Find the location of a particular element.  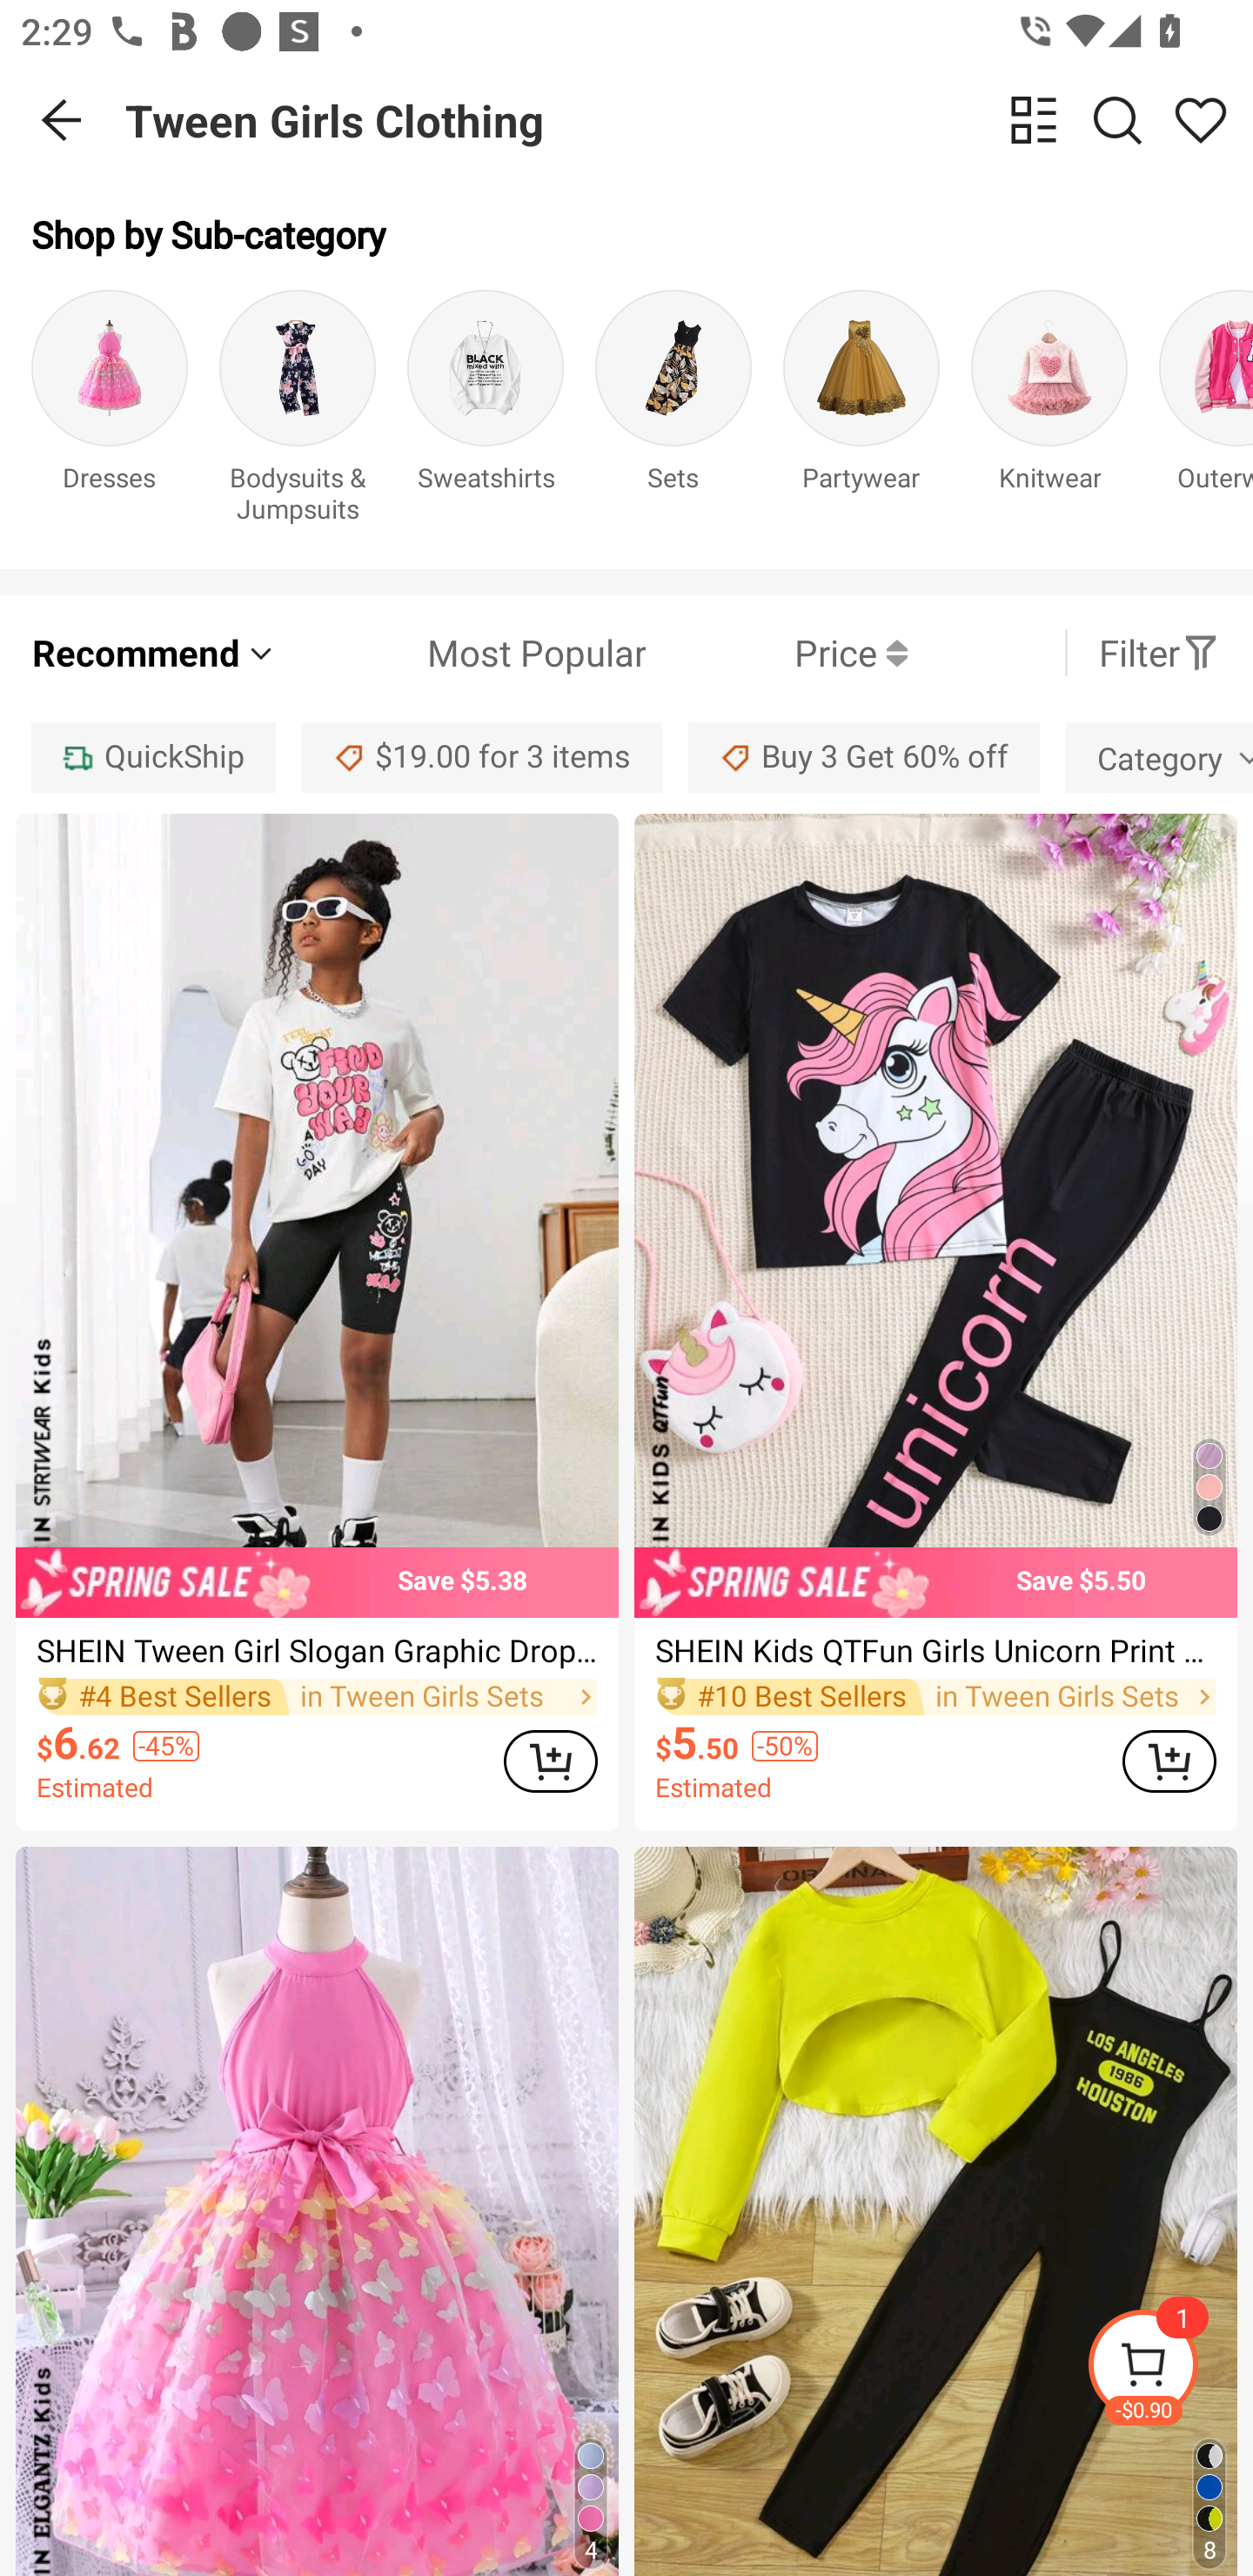

Price is located at coordinates (776, 653).